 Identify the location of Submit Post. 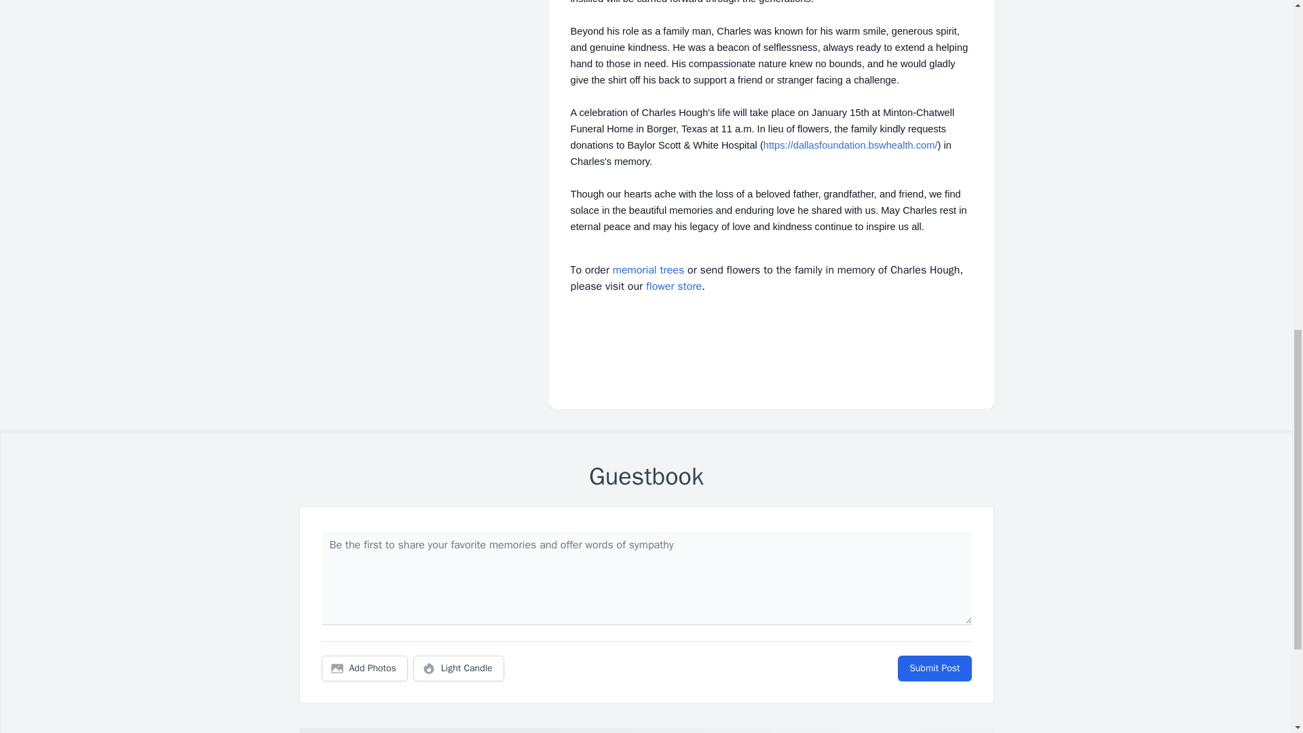
(934, 668).